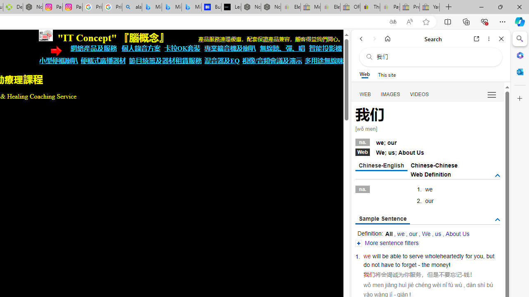 This screenshot has height=297, width=529. Describe the element at coordinates (374, 39) in the screenshot. I see `Forward` at that location.